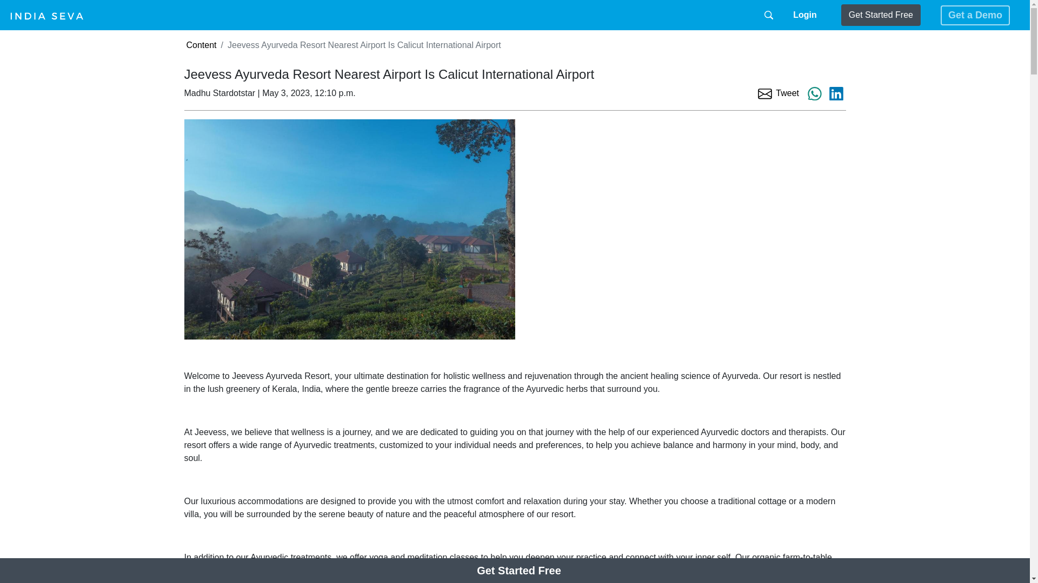 The image size is (1038, 583). I want to click on Login, so click(804, 15).